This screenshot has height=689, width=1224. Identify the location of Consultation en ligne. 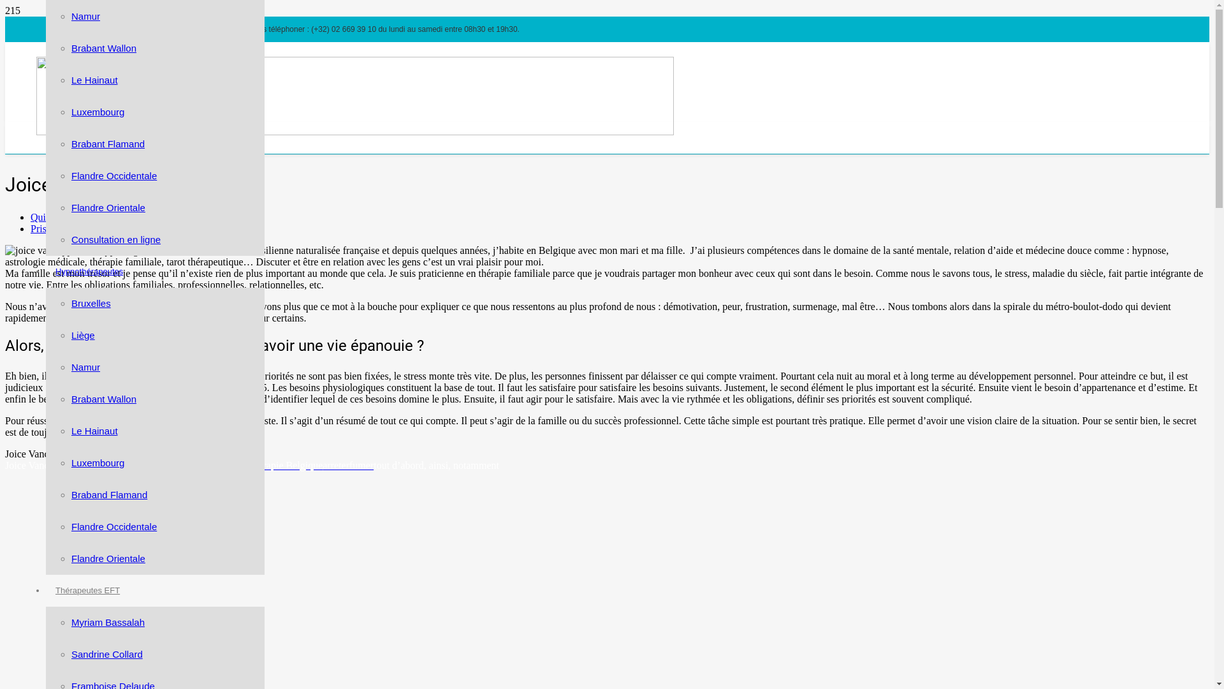
(116, 240).